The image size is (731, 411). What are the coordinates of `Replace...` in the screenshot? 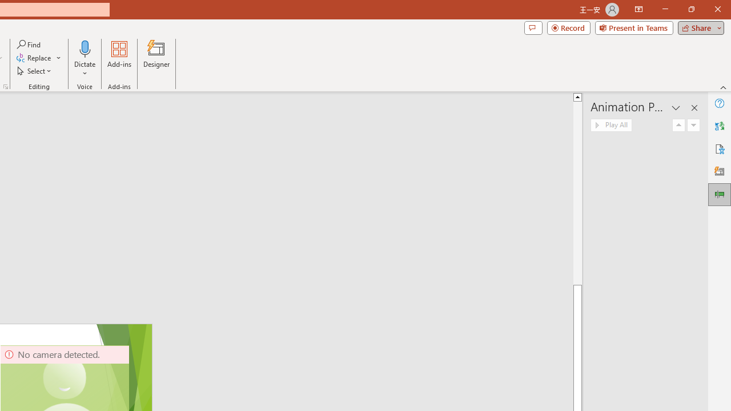 It's located at (39, 58).